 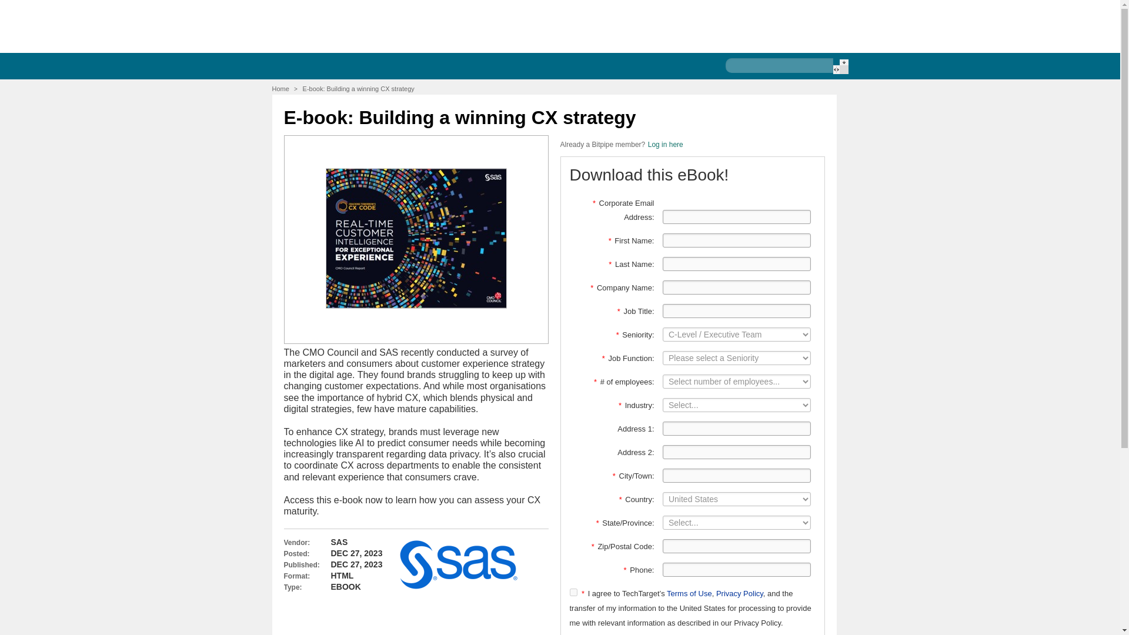 What do you see at coordinates (666, 144) in the screenshot?
I see `Log in here` at bounding box center [666, 144].